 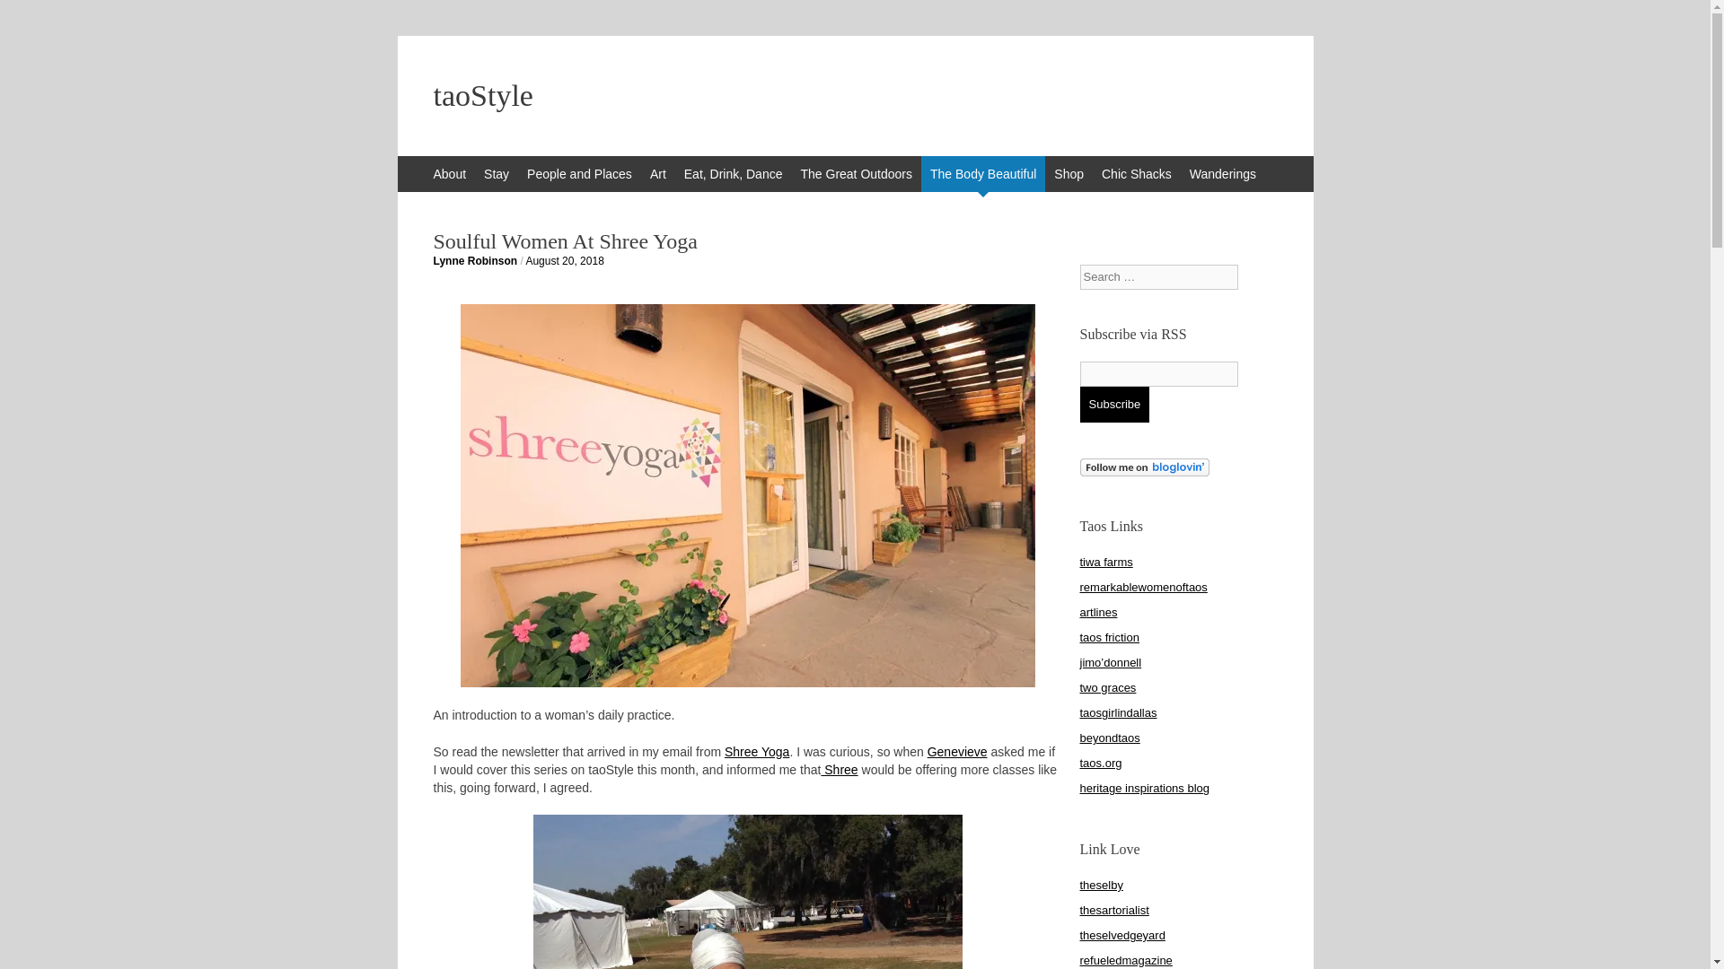 I want to click on taoStyle, so click(x=855, y=95).